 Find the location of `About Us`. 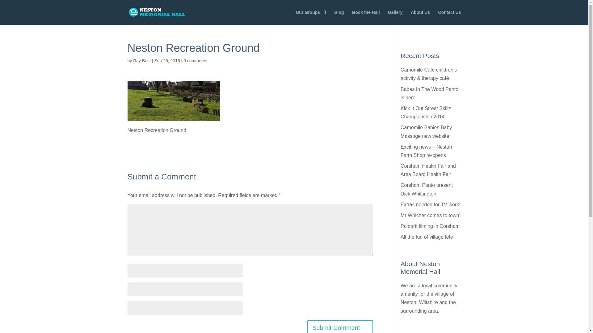

About Us is located at coordinates (420, 17).